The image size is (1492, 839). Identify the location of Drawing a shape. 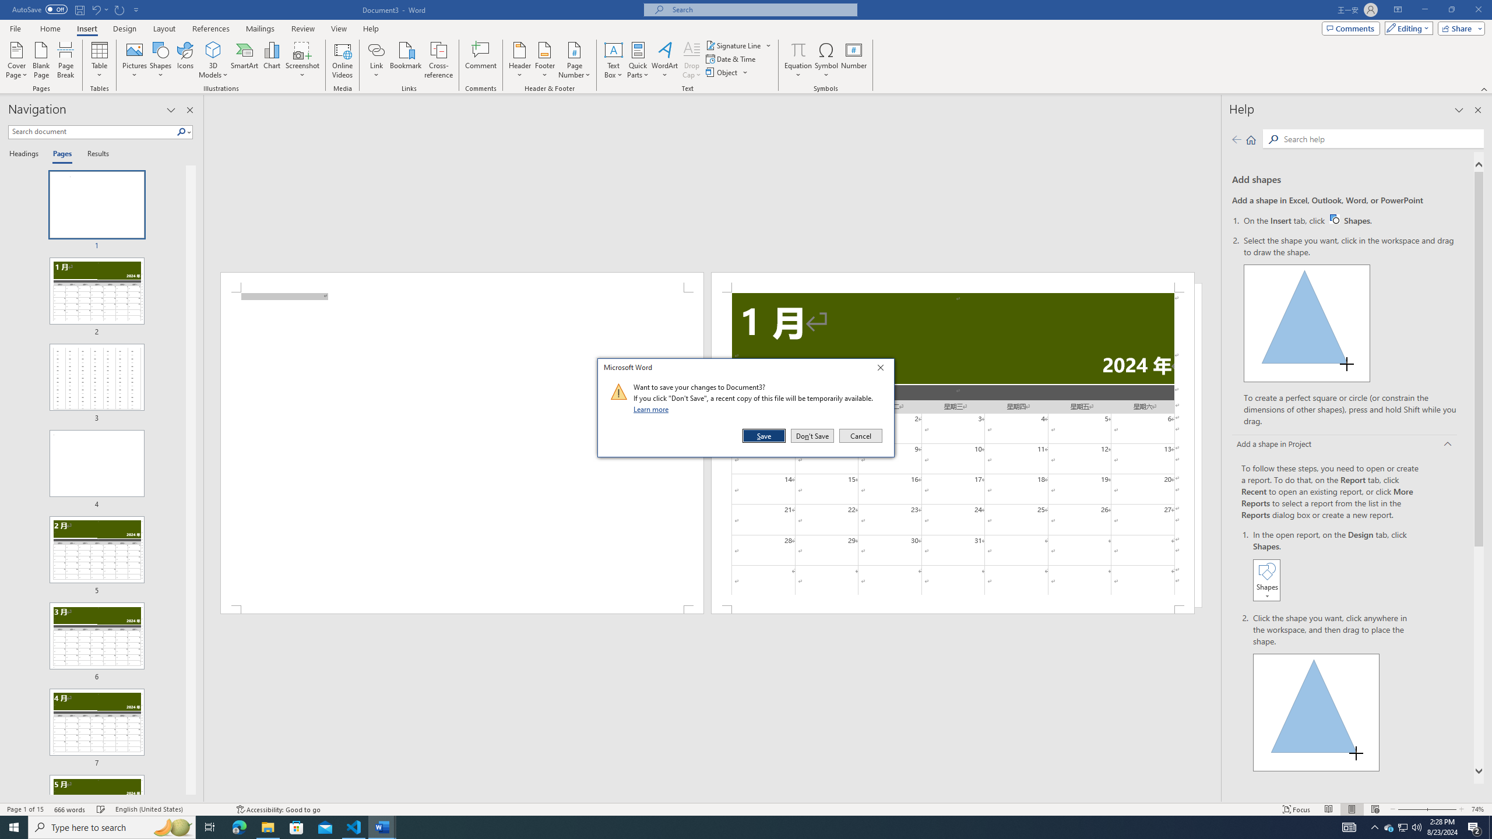
(1317, 712).